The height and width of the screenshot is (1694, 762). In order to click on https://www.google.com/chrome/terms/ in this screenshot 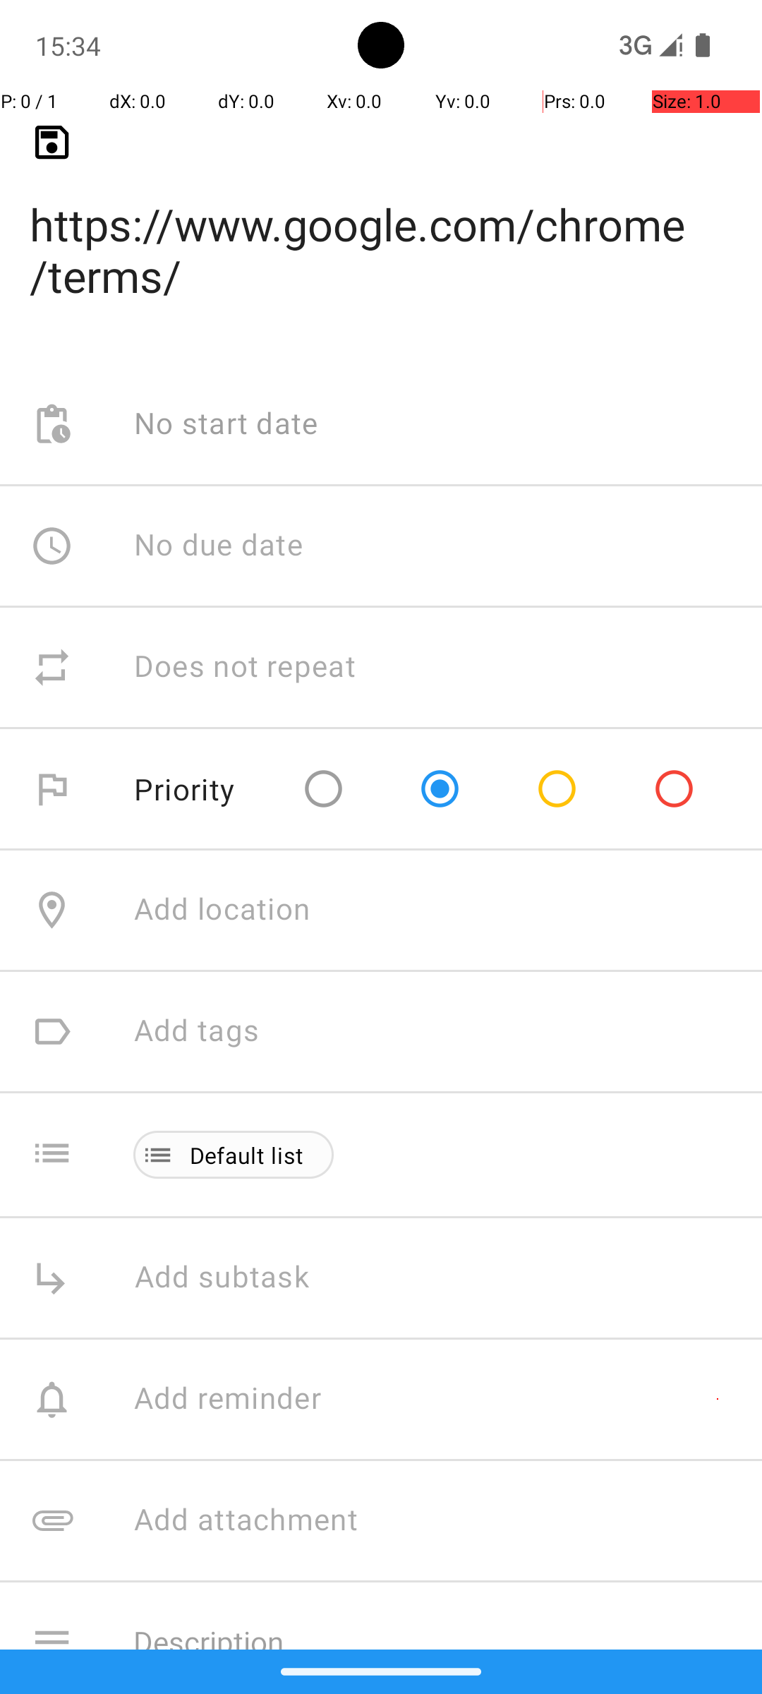, I will do `click(381, 227)`.